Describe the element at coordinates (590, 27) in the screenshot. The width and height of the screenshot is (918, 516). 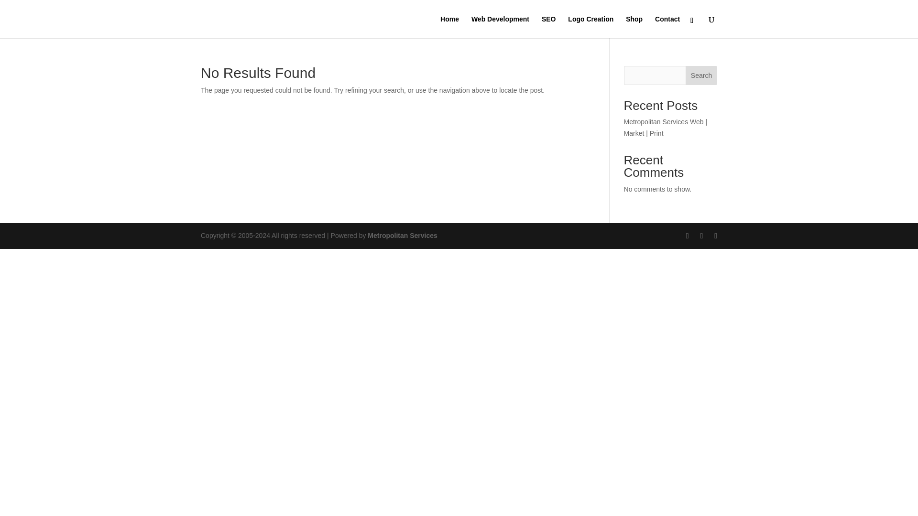
I see `Logo Creation` at that location.